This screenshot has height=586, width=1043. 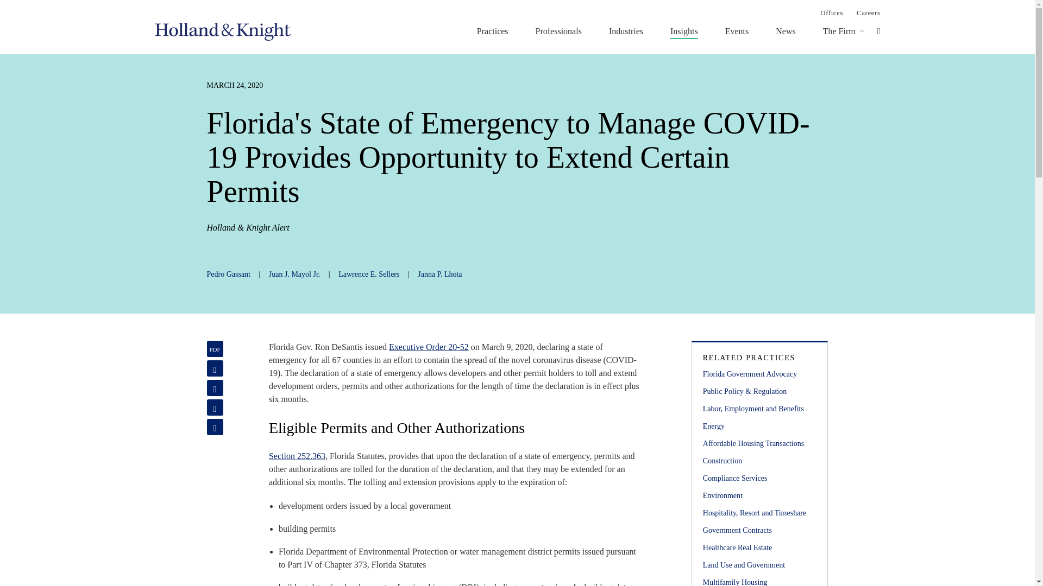 What do you see at coordinates (492, 31) in the screenshot?
I see `Practices` at bounding box center [492, 31].